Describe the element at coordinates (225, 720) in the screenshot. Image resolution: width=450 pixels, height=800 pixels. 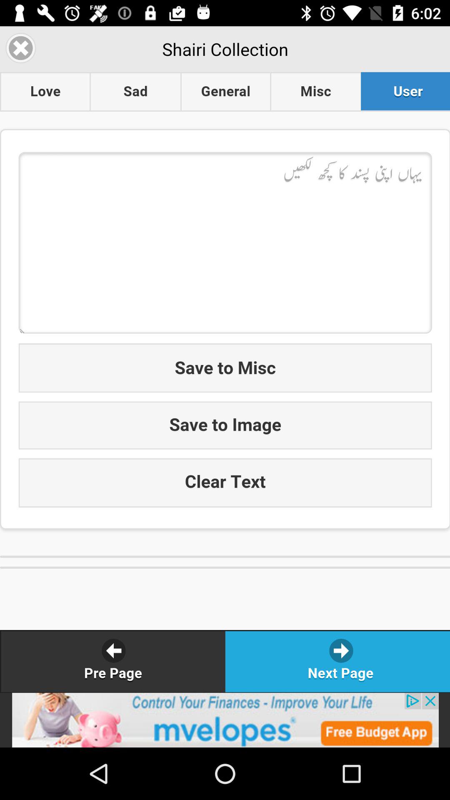
I see `advertisement at bottom` at that location.